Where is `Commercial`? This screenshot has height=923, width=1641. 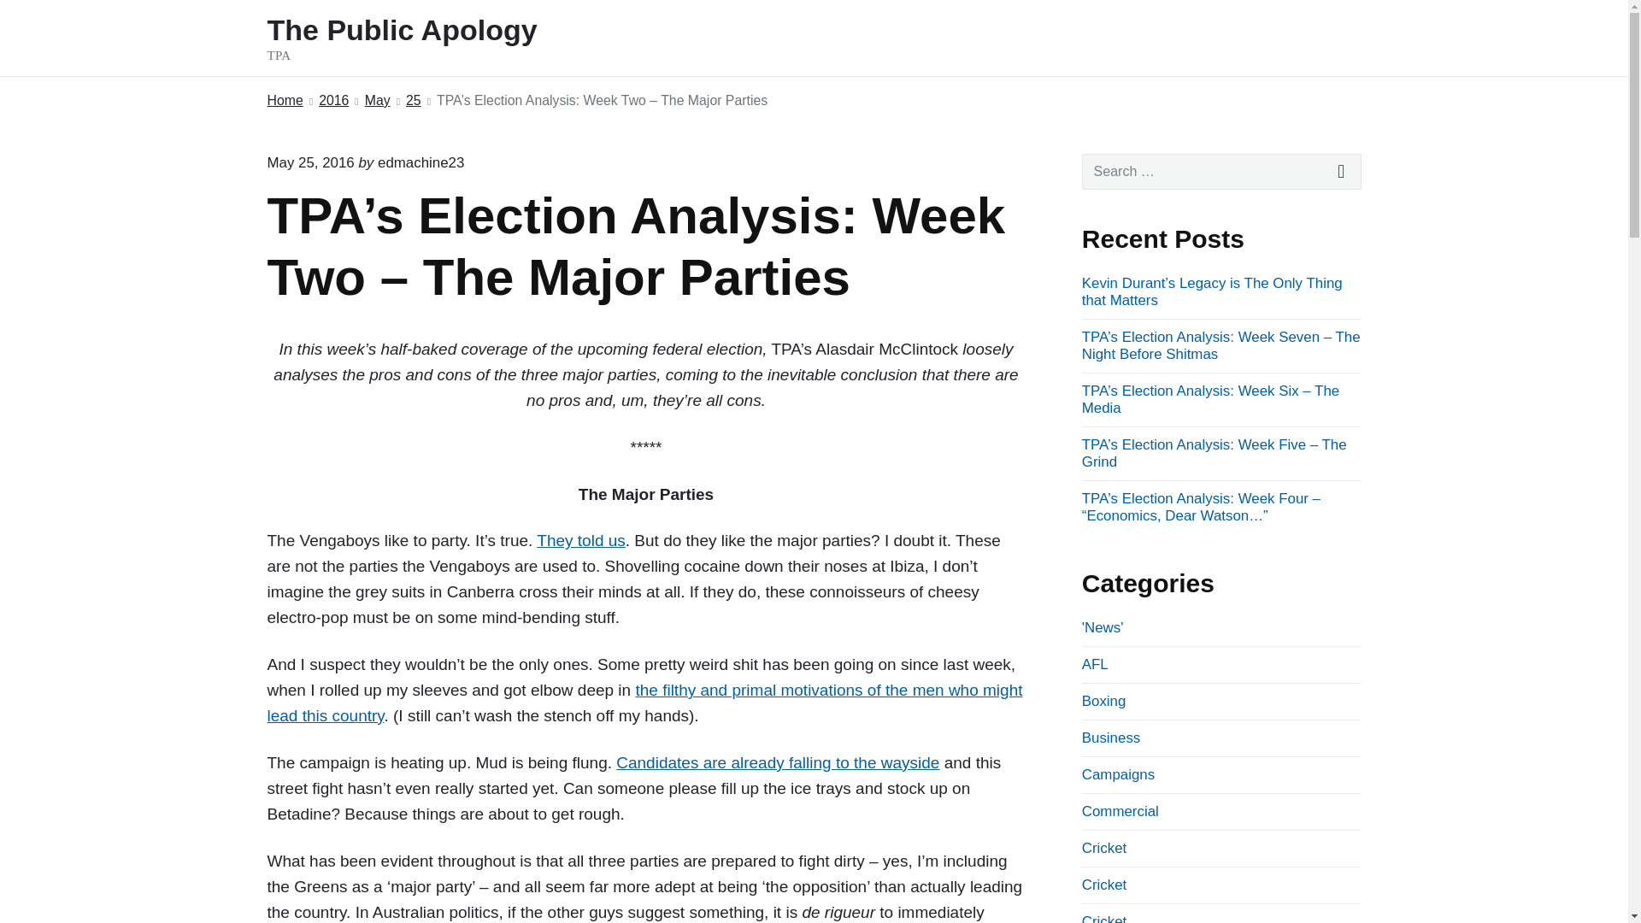
Commercial is located at coordinates (377, 101).